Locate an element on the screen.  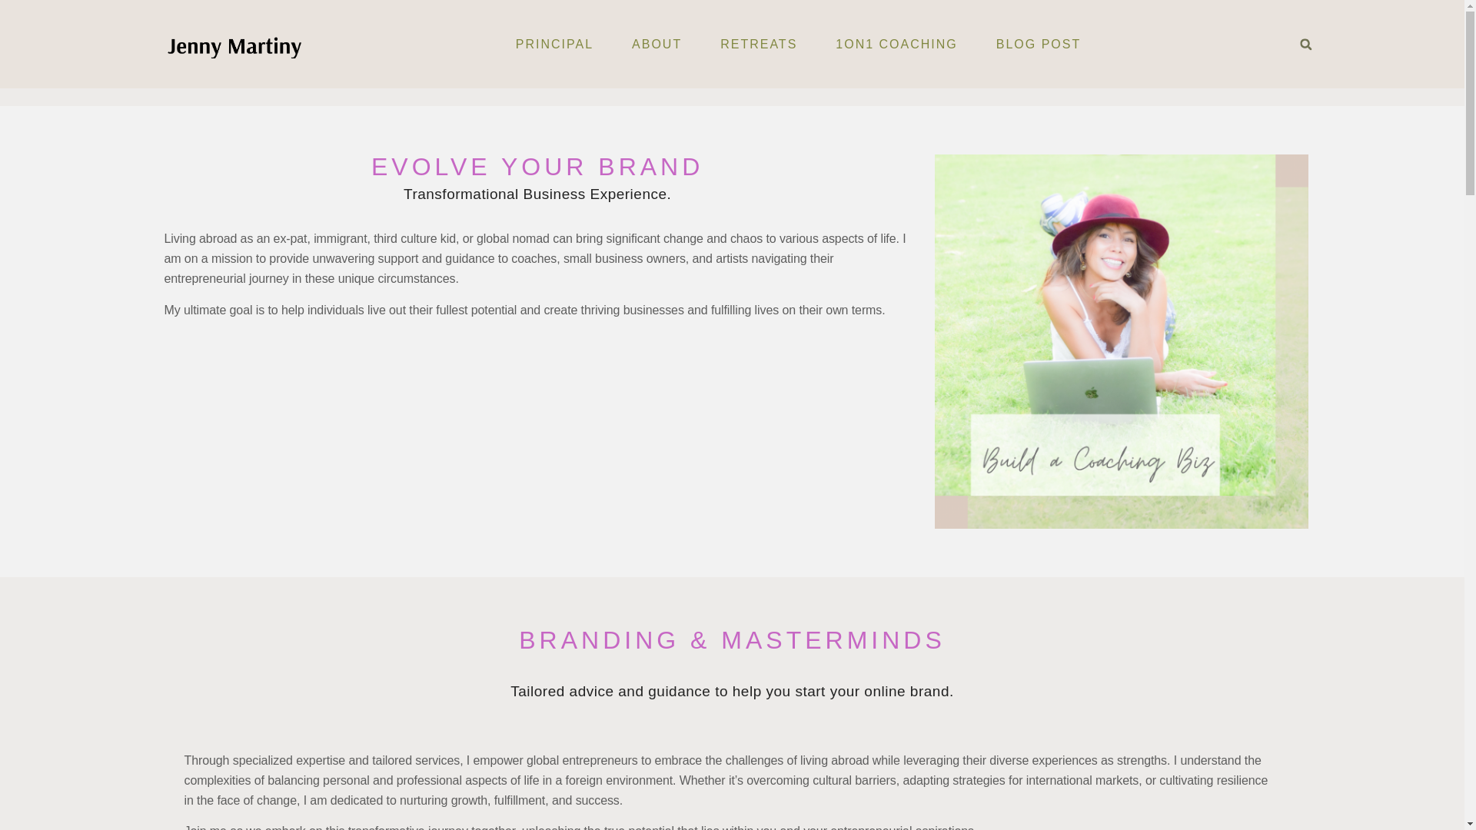
1ON1 COACHING is located at coordinates (896, 45).